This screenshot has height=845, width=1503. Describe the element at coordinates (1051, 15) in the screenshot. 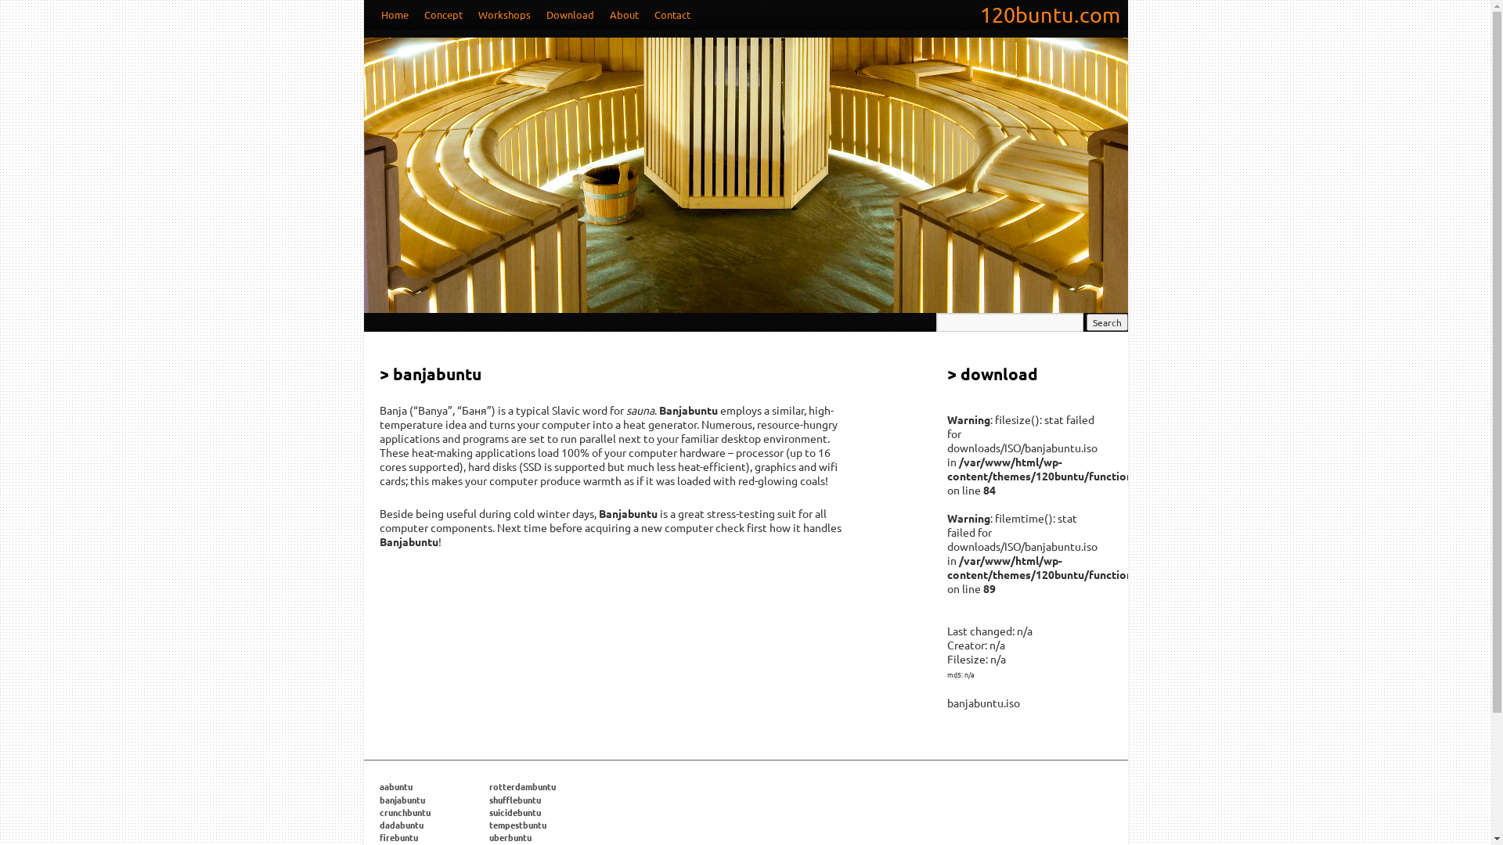

I see `120buntu.com` at that location.